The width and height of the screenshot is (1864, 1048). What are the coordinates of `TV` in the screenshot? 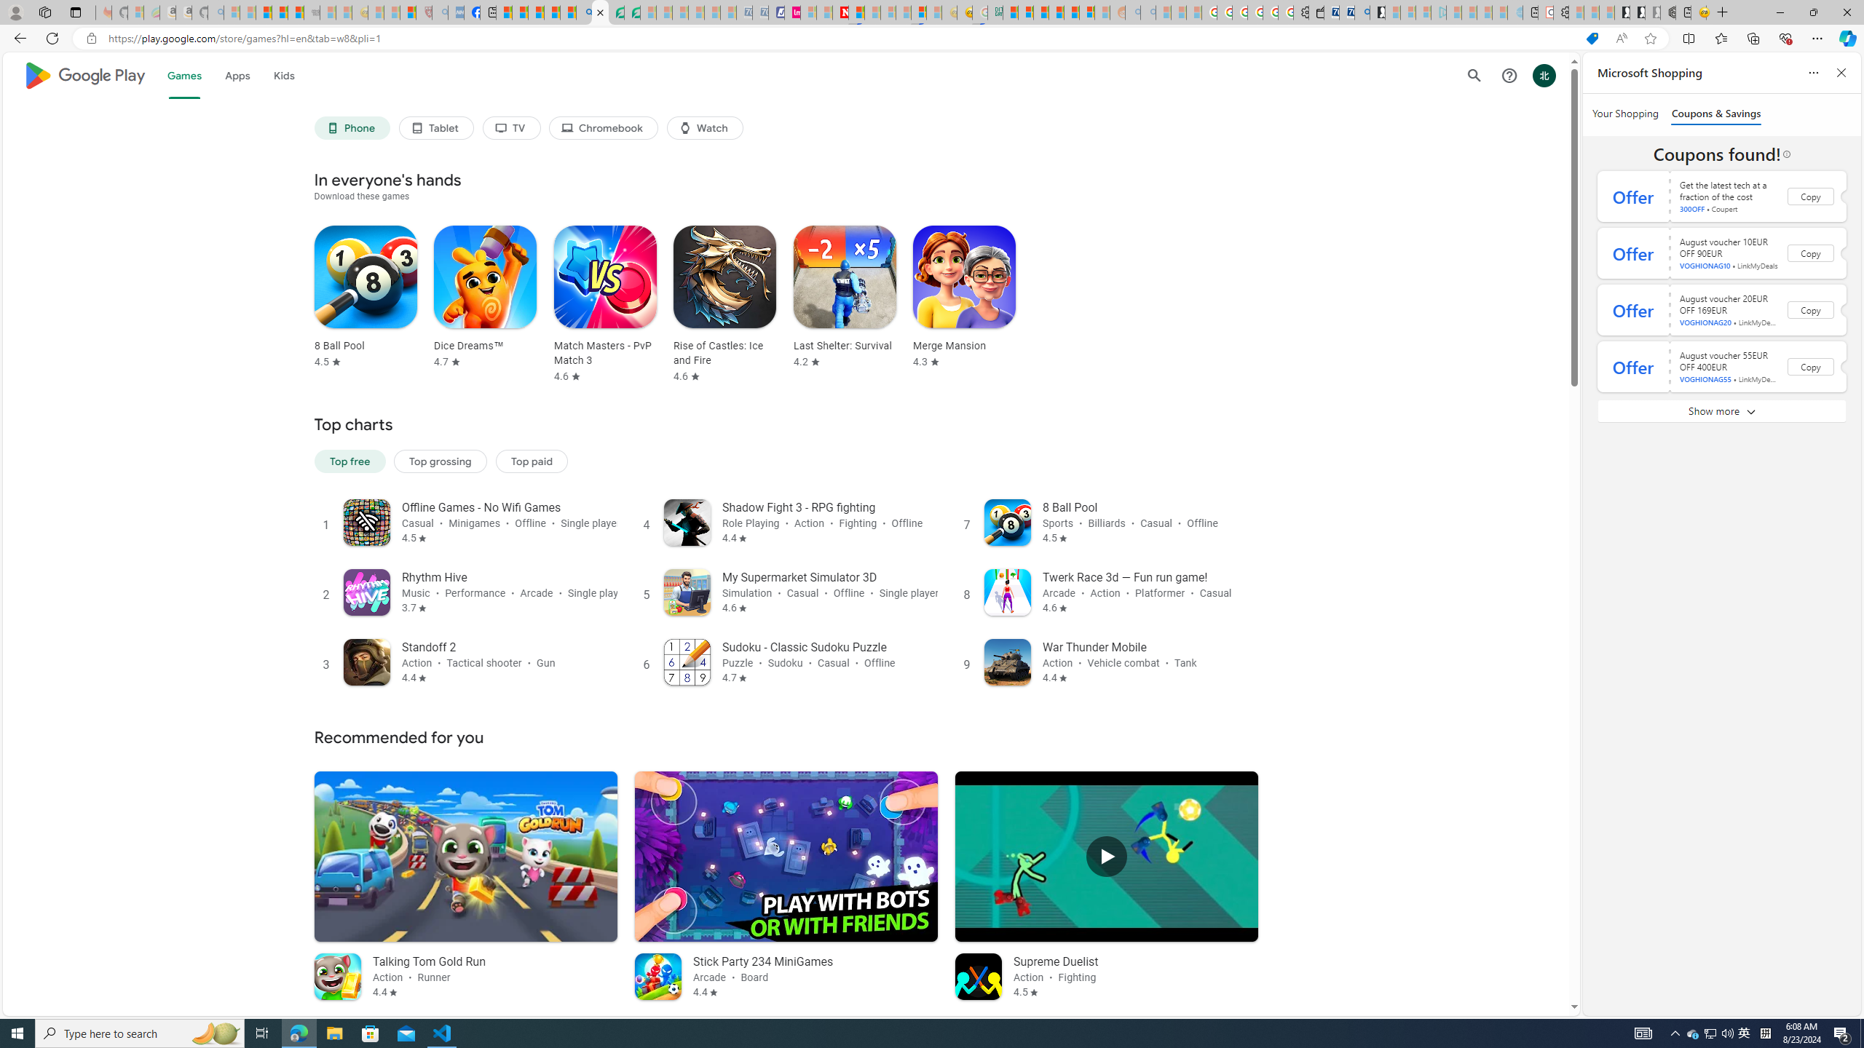 It's located at (511, 127).